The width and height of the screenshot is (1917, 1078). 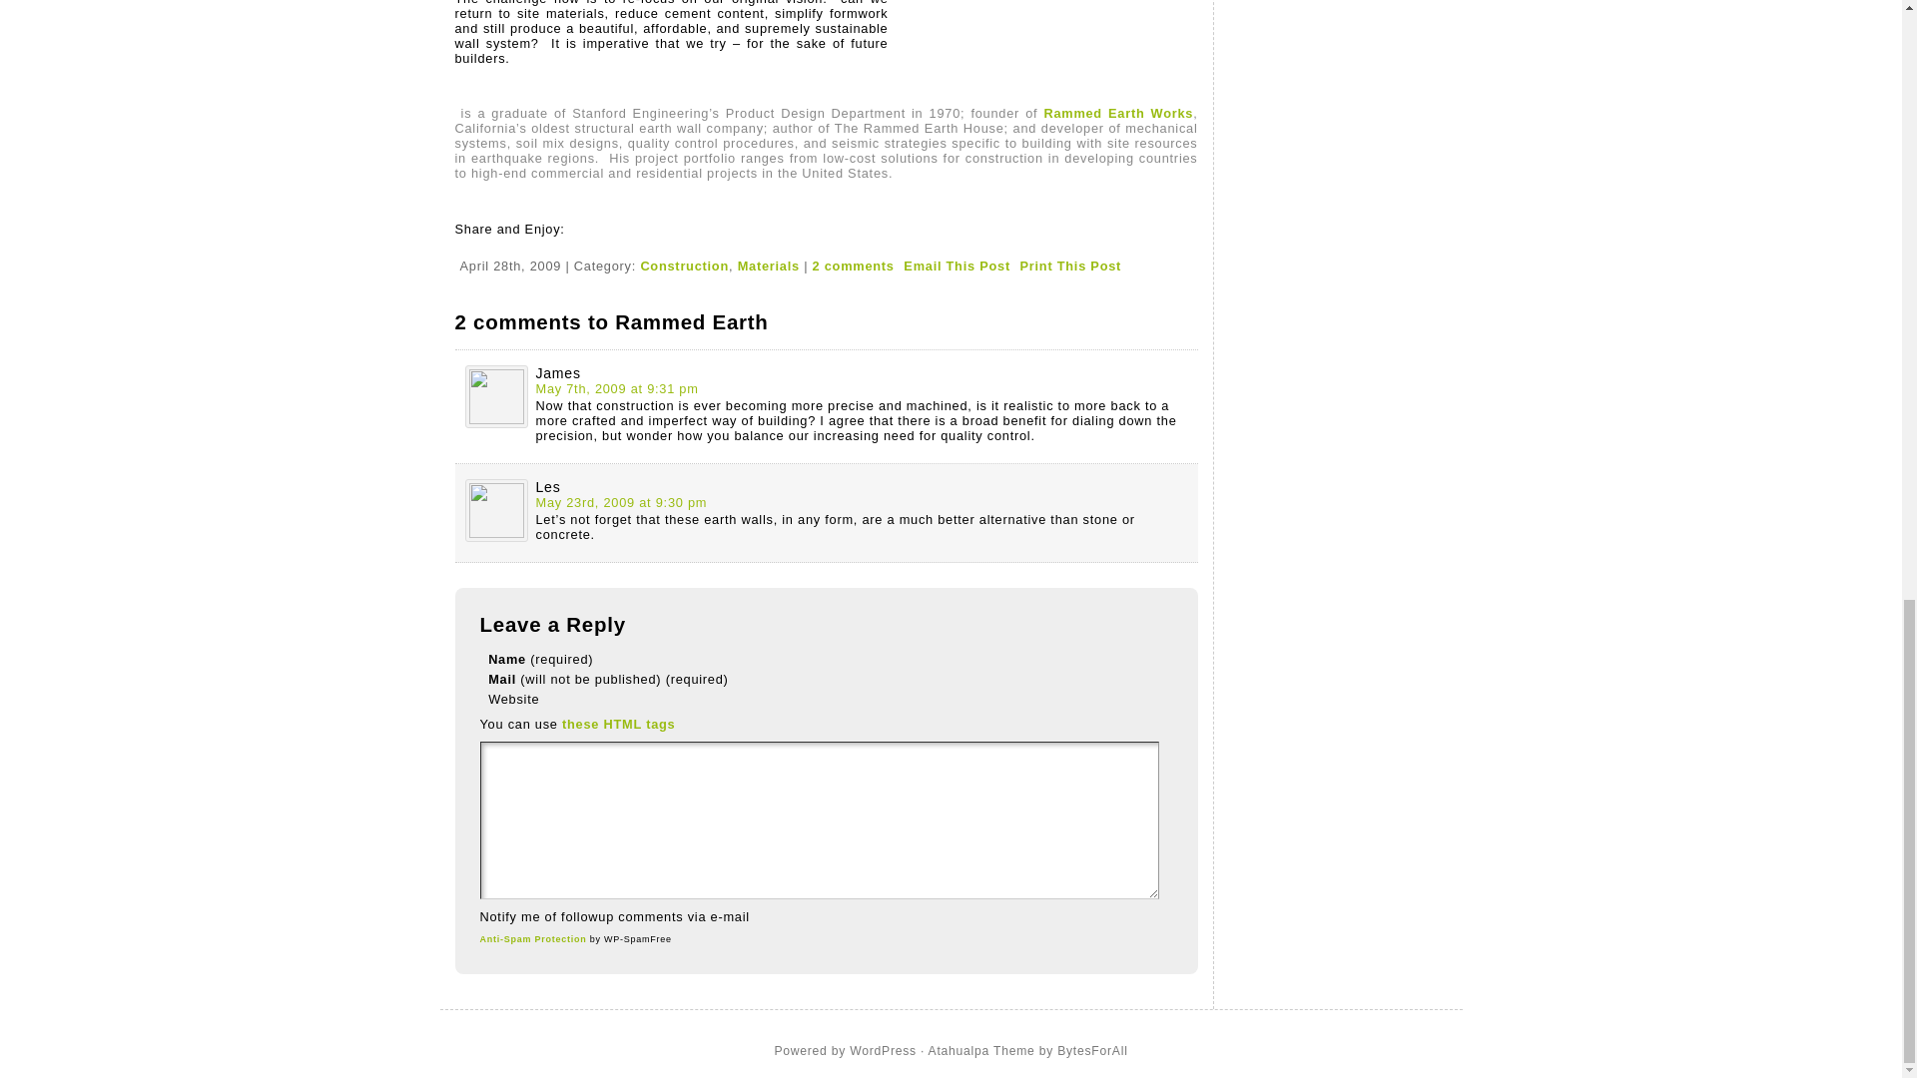 I want to click on Digg, so click(x=490, y=244).